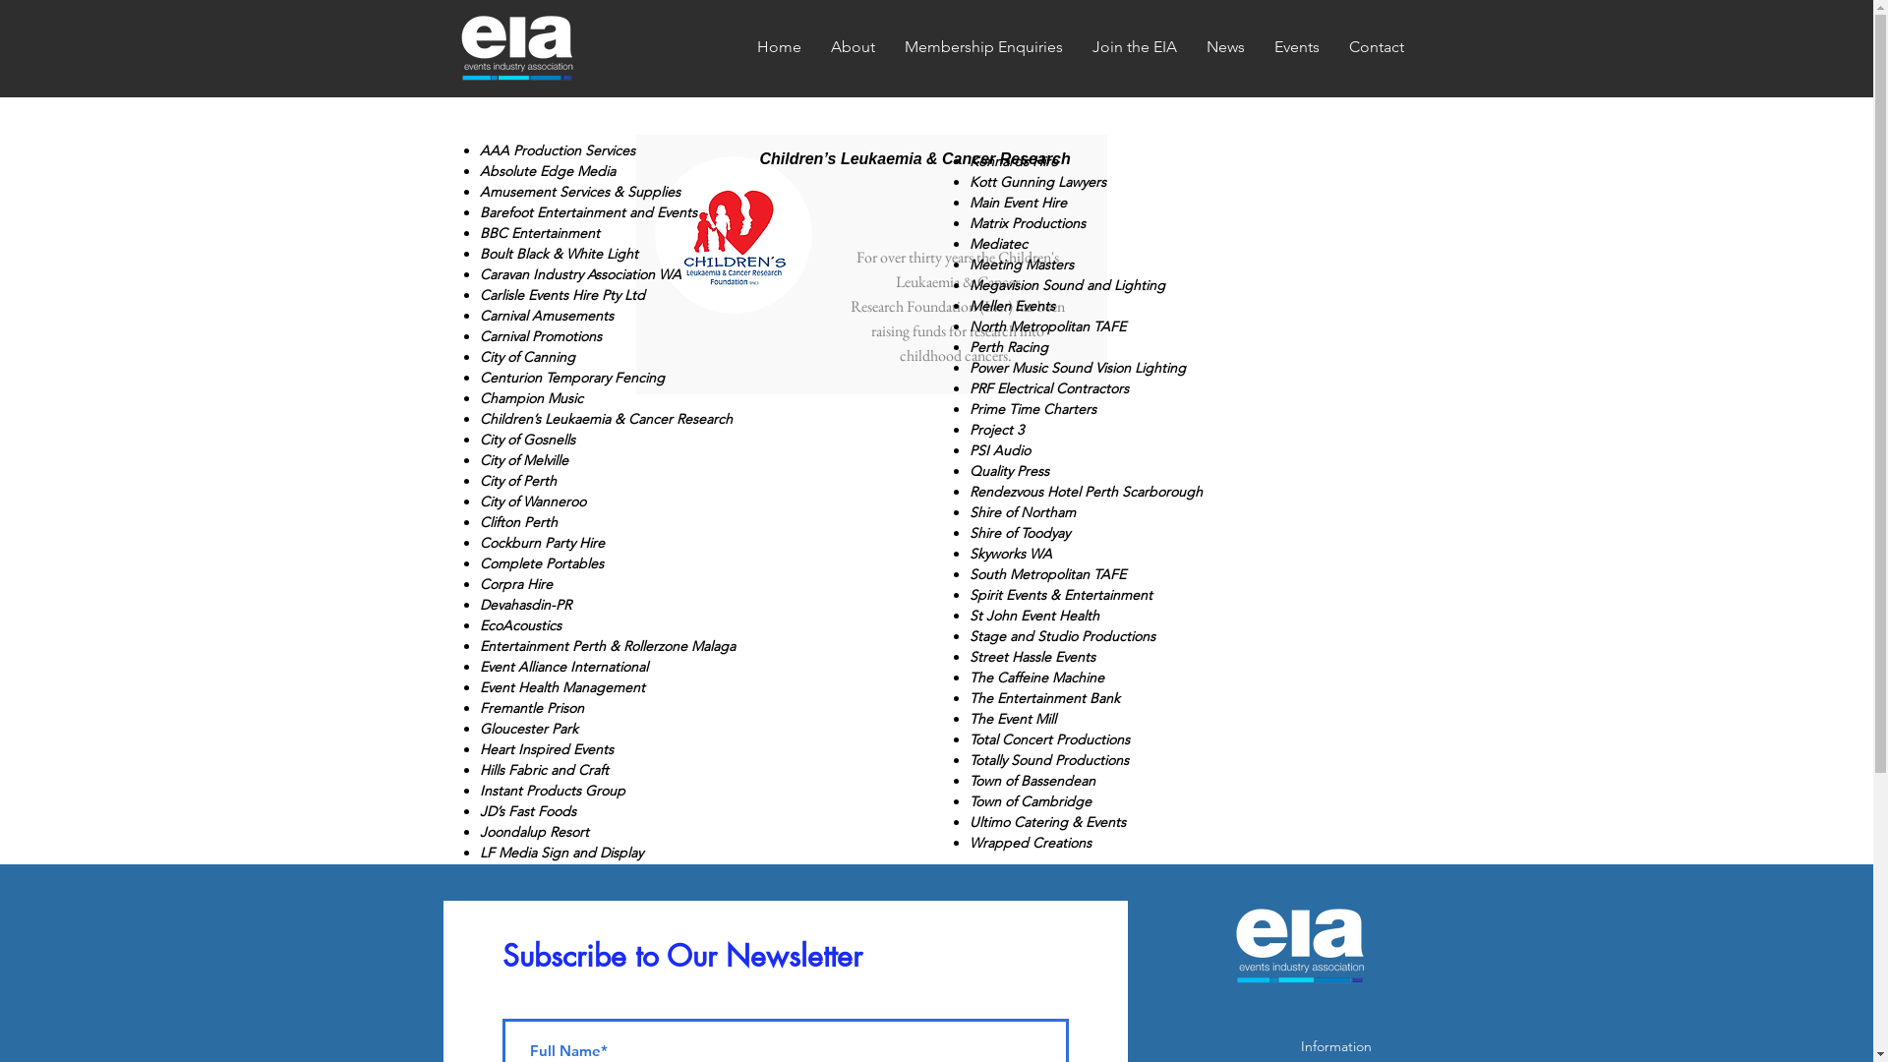 Image resolution: width=1888 pixels, height=1062 pixels. Describe the element at coordinates (532, 708) in the screenshot. I see `Fremantle Prison` at that location.